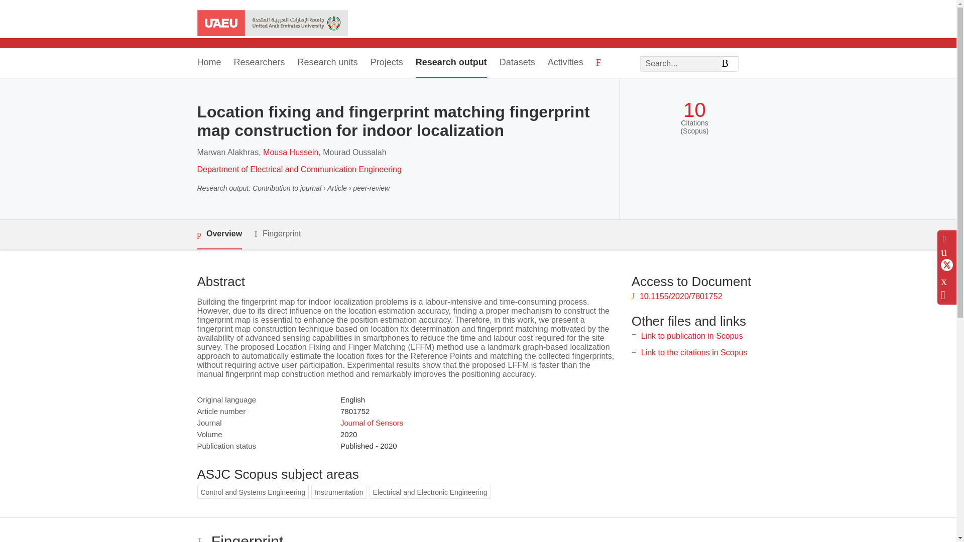  What do you see at coordinates (277, 234) in the screenshot?
I see `Fingerprint` at bounding box center [277, 234].